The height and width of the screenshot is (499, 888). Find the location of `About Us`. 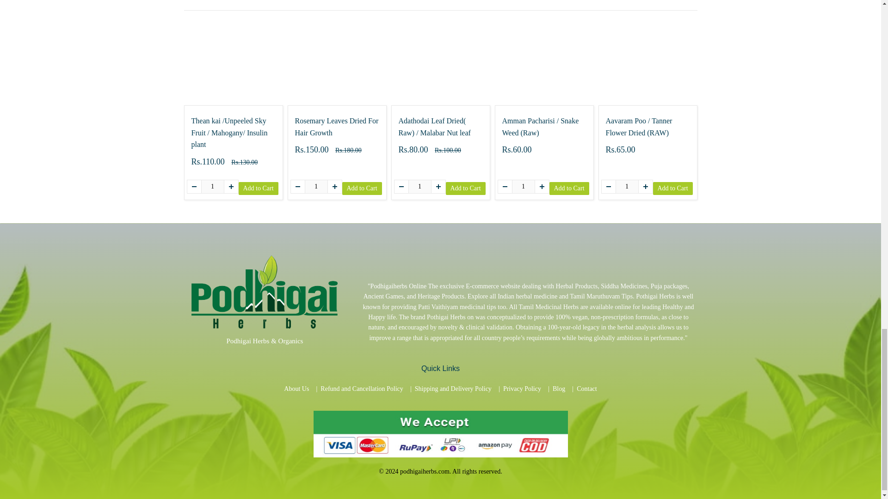

About Us is located at coordinates (296, 389).